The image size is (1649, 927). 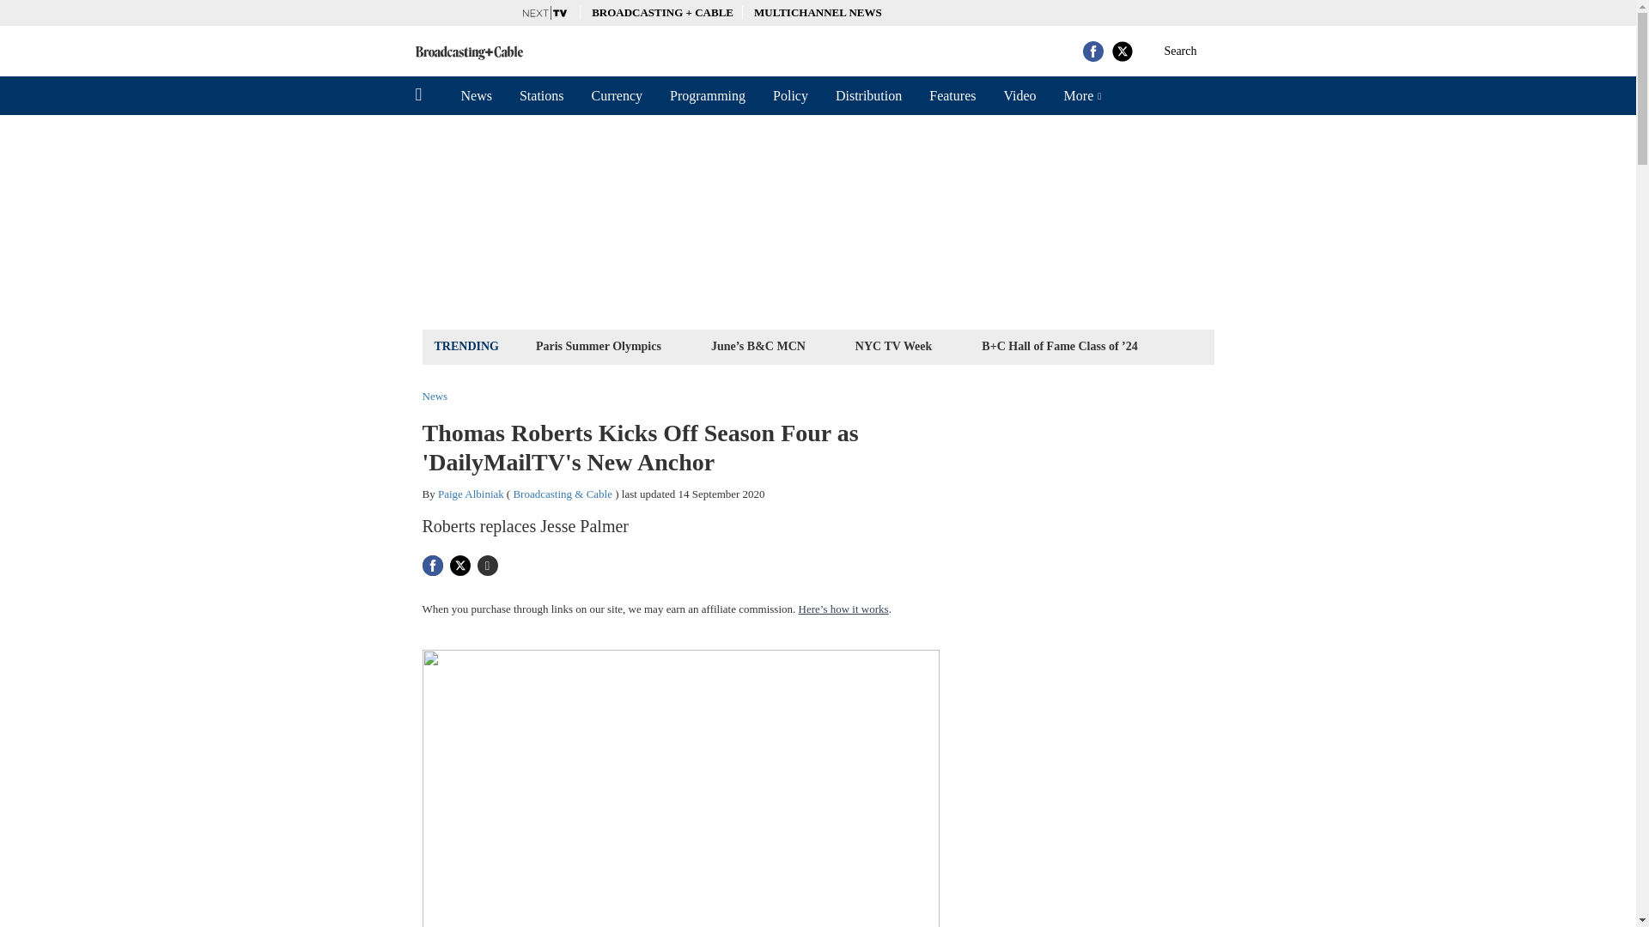 What do you see at coordinates (893, 345) in the screenshot?
I see `NYC TV Week` at bounding box center [893, 345].